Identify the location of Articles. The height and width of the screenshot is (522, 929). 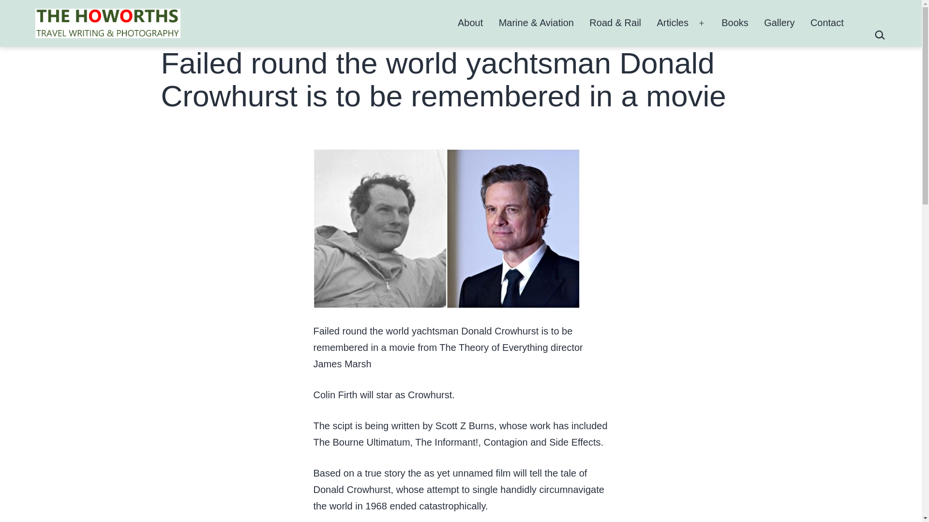
(673, 23).